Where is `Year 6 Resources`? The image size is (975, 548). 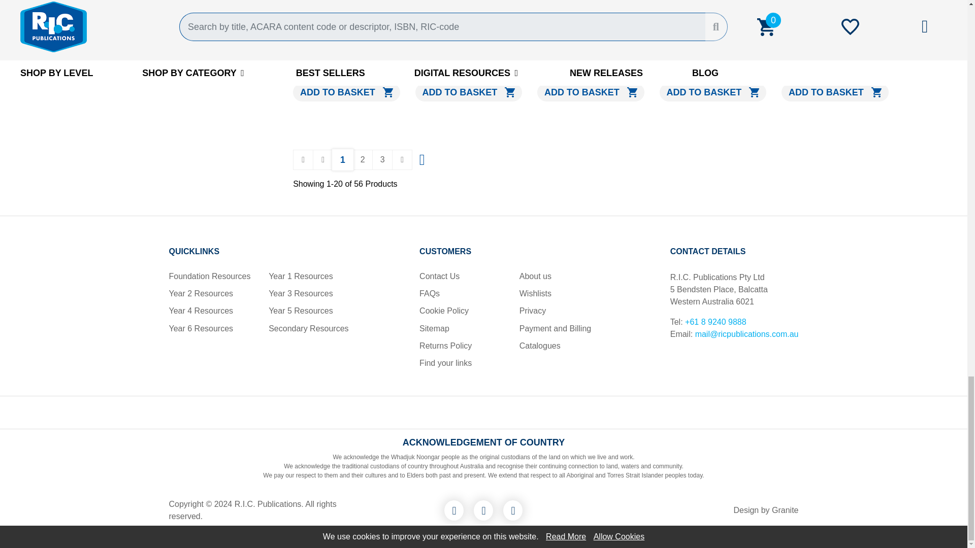
Year 6 Resources is located at coordinates (201, 328).